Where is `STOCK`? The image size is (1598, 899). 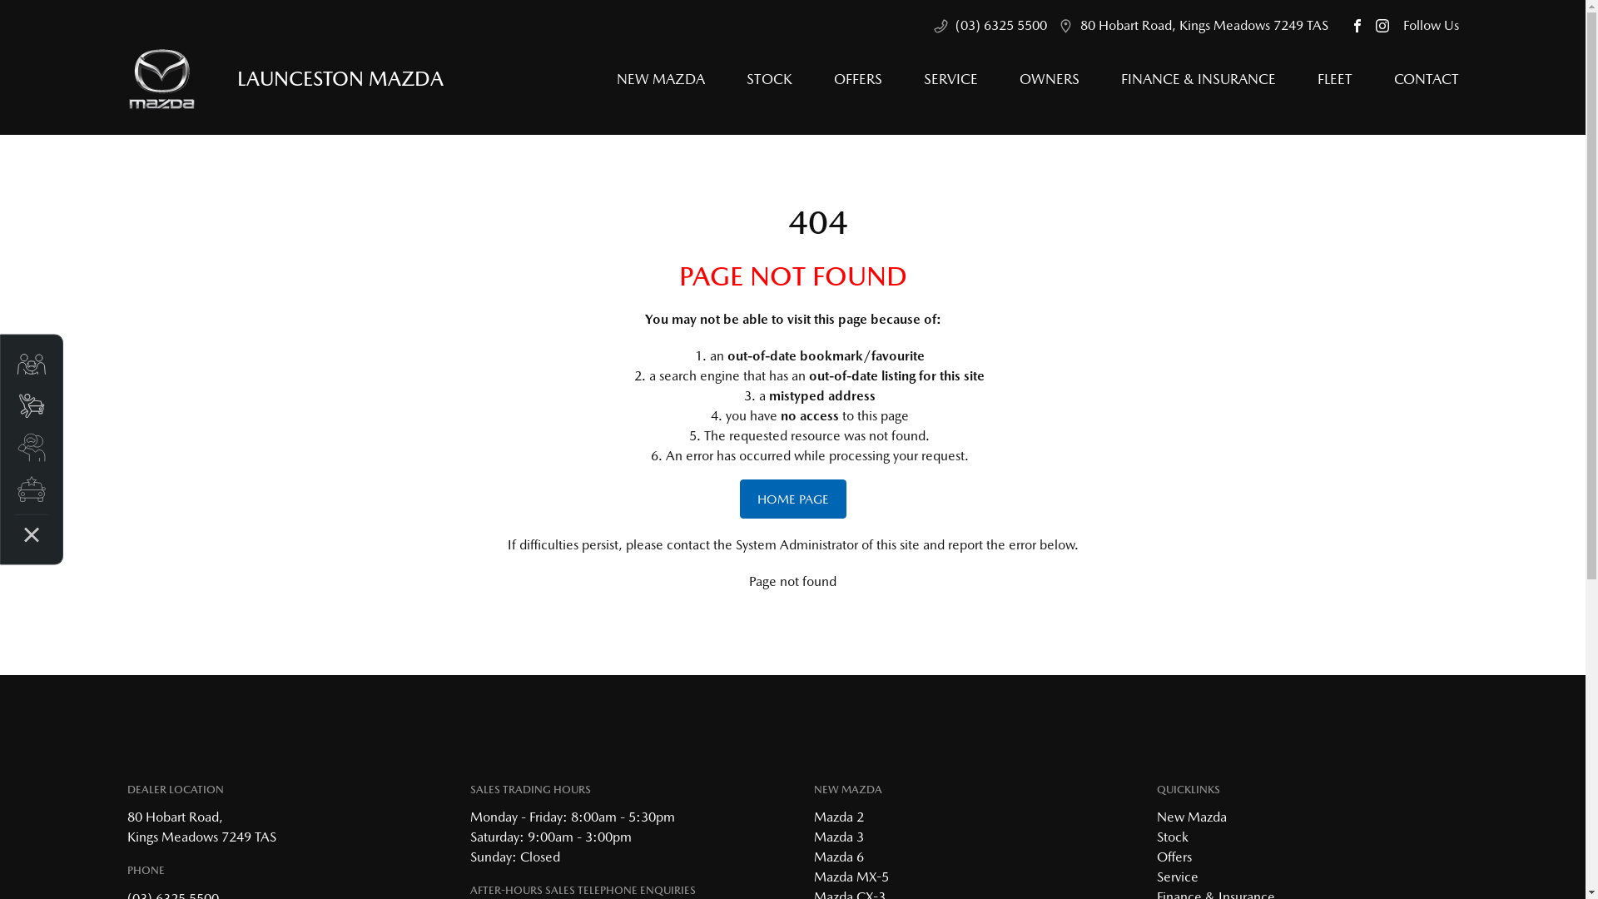 STOCK is located at coordinates (769, 79).